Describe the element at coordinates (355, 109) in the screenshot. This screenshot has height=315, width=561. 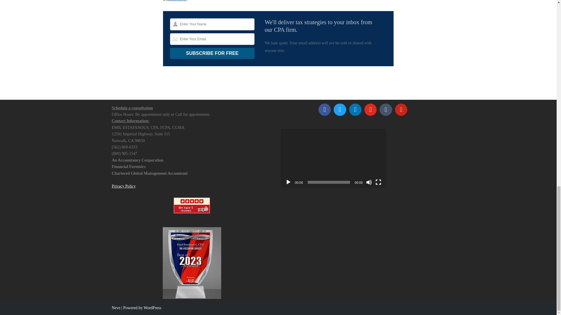
I see `Default Label` at that location.